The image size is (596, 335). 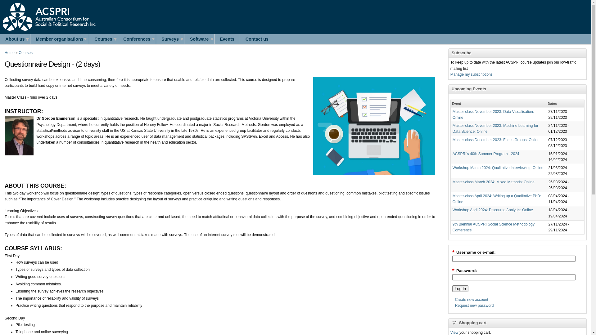 I want to click on View, so click(x=454, y=333).